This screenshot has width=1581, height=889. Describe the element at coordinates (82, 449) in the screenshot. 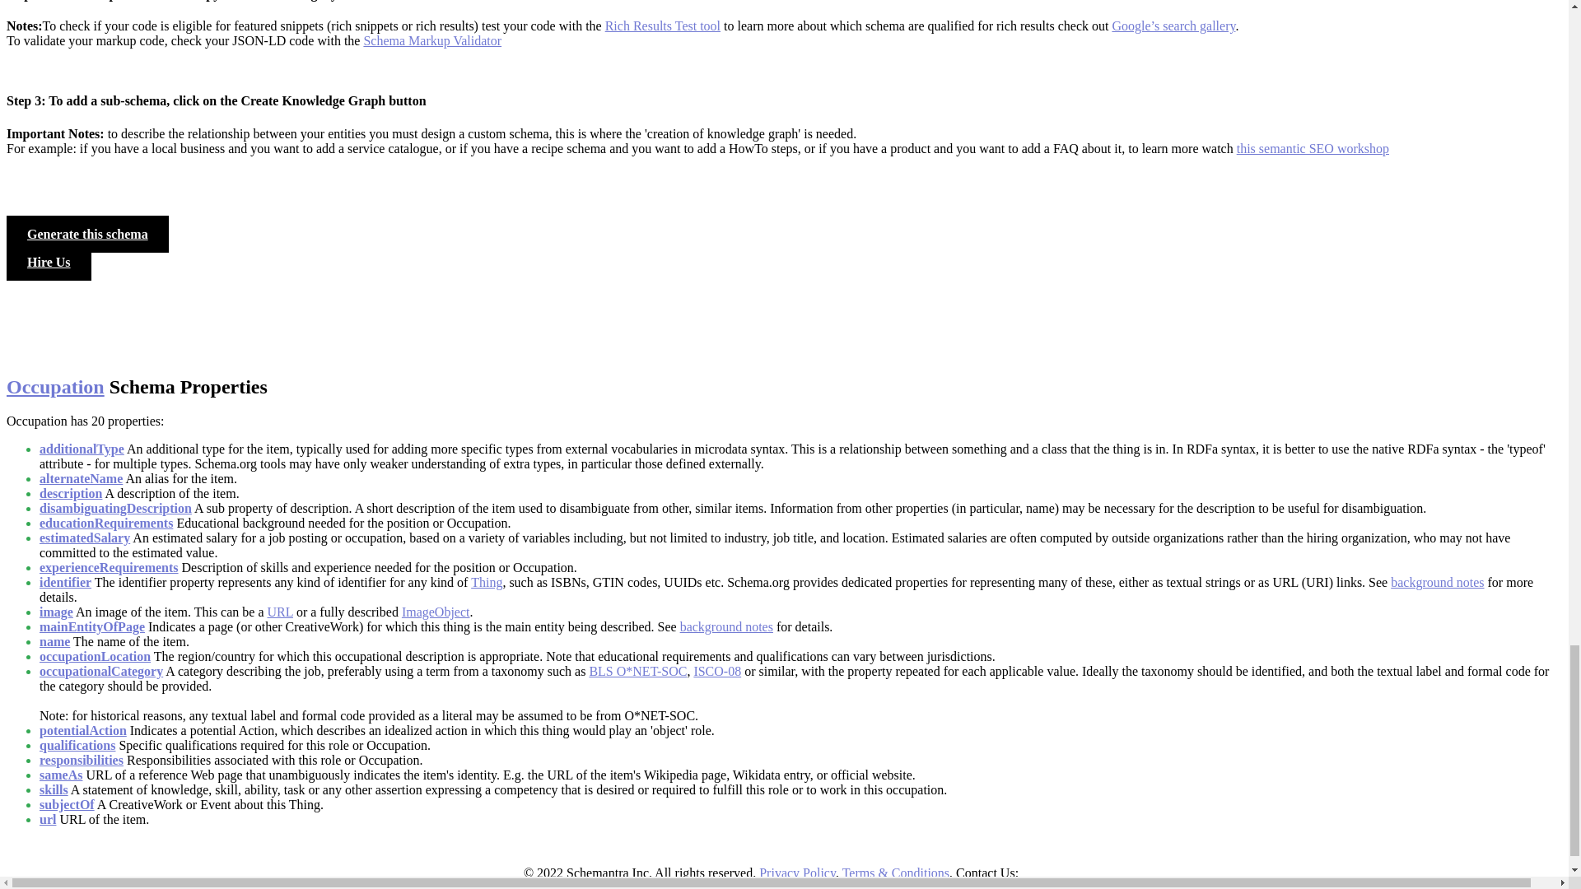

I see `additionalType` at that location.